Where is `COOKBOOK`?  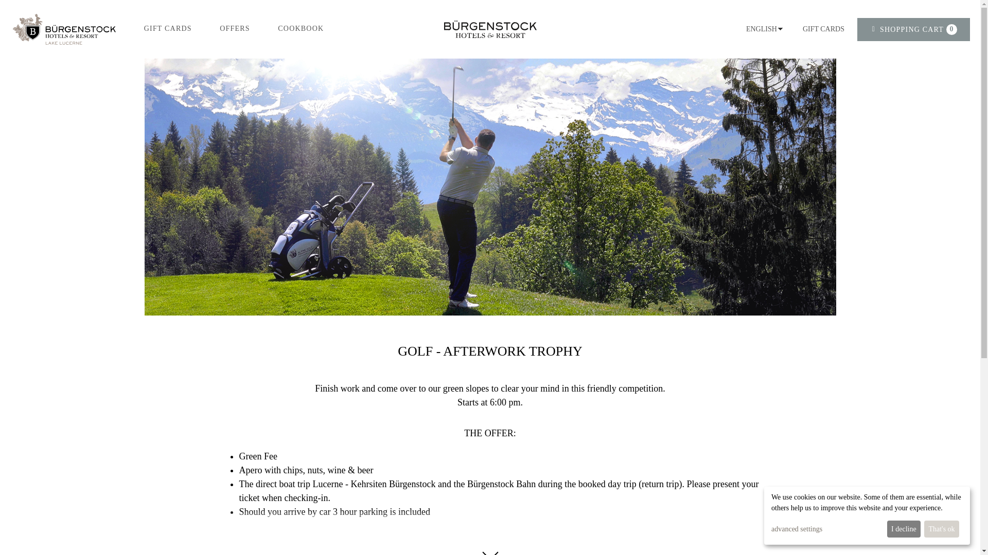
COOKBOOK is located at coordinates (301, 28).